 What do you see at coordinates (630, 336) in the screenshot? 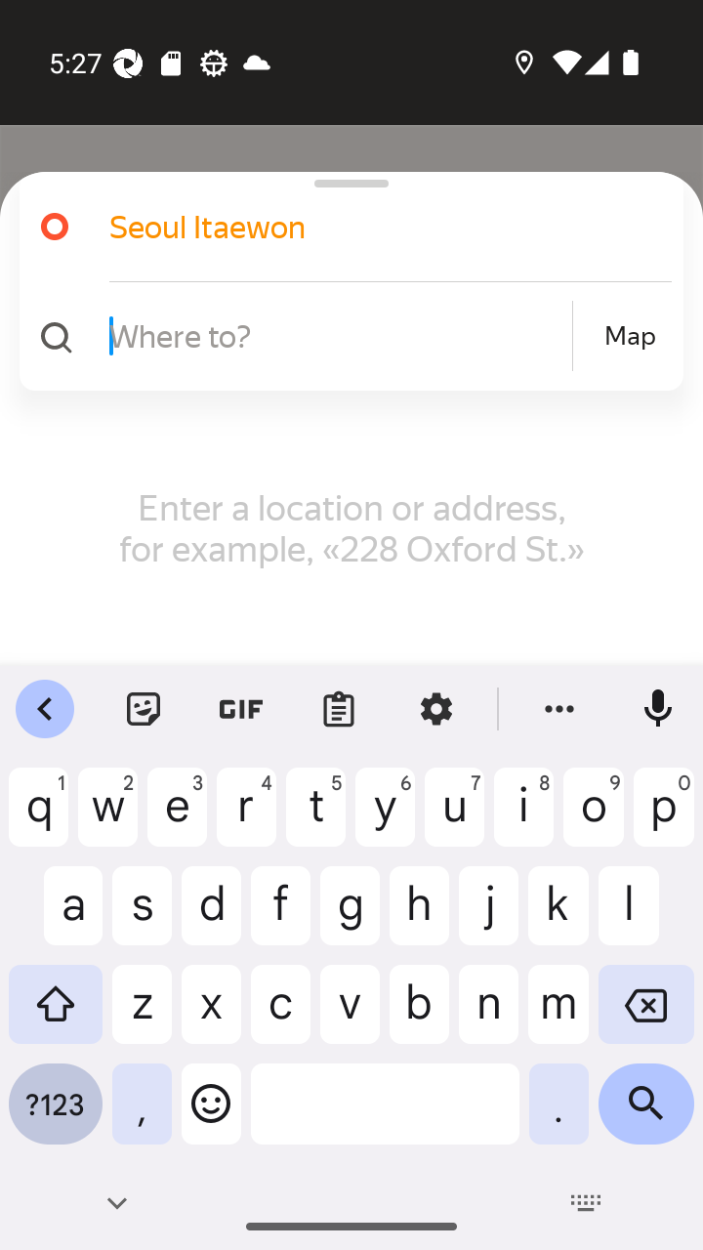
I see `Map` at bounding box center [630, 336].